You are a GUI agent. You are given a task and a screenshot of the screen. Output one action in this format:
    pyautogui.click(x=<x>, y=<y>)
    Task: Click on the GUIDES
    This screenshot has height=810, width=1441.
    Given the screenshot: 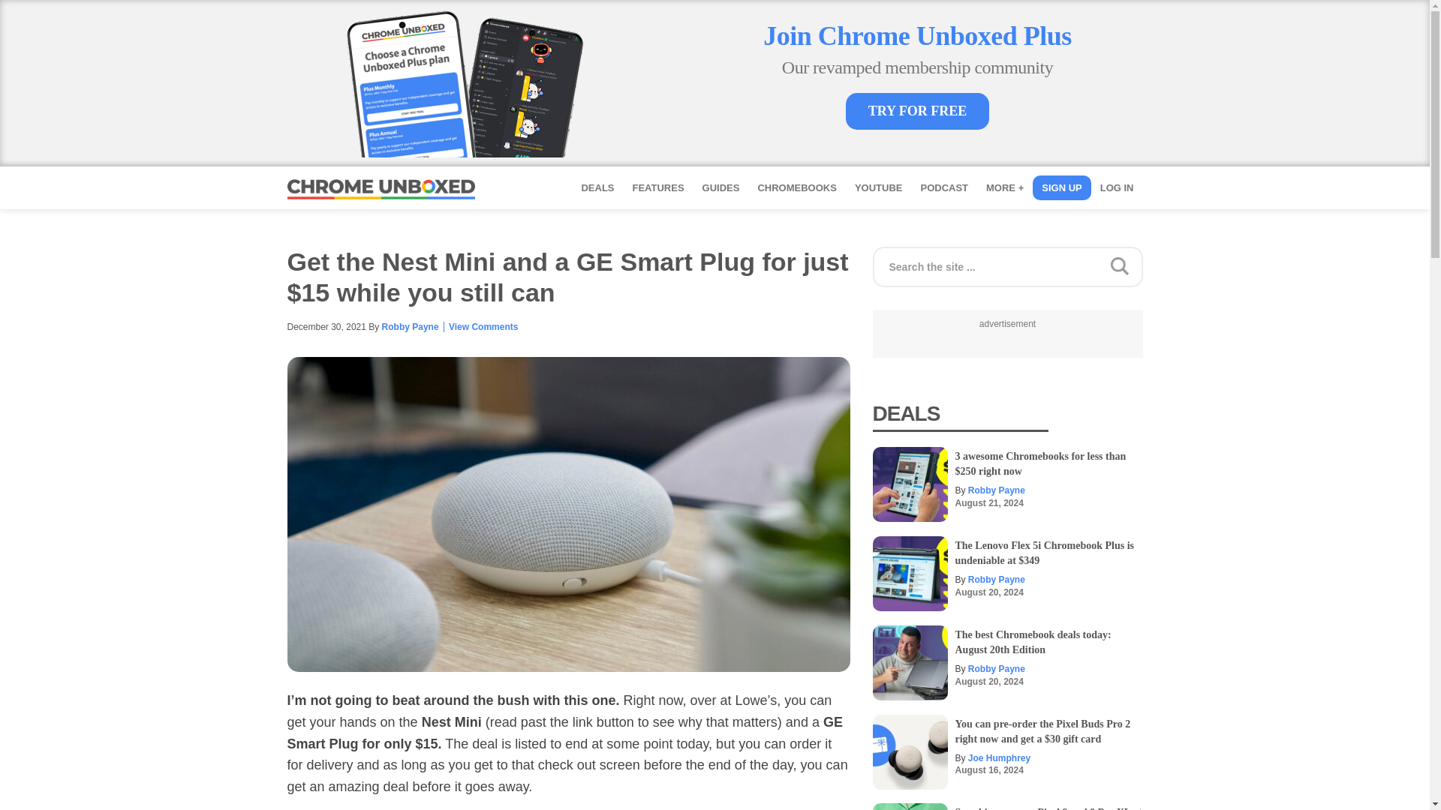 What is the action you would take?
    pyautogui.click(x=720, y=187)
    